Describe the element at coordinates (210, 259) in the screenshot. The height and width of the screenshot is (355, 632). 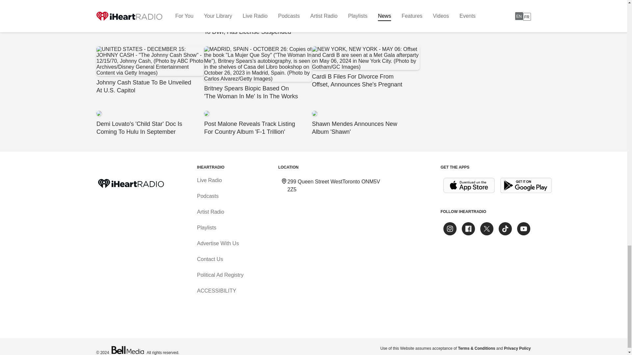
I see `Contact Us` at that location.